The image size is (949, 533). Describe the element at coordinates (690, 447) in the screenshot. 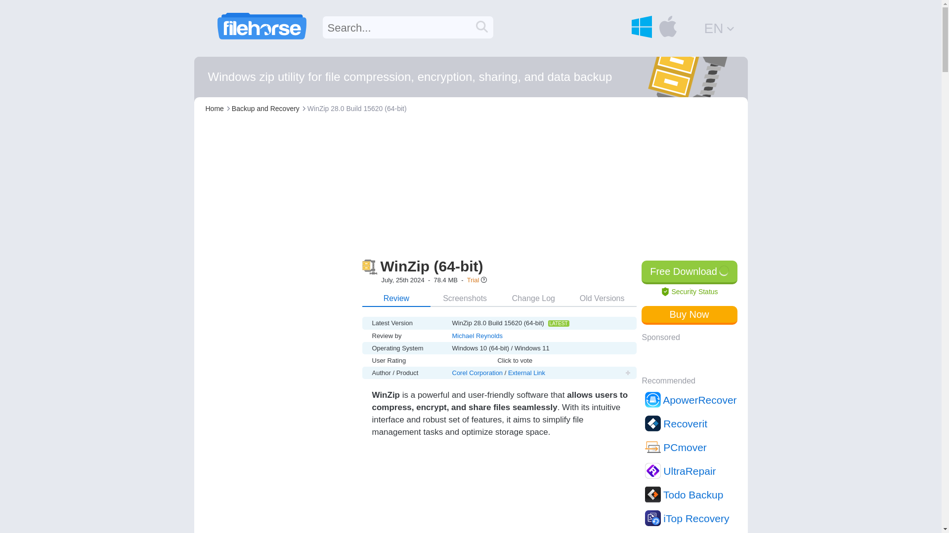

I see `PCmover` at that location.